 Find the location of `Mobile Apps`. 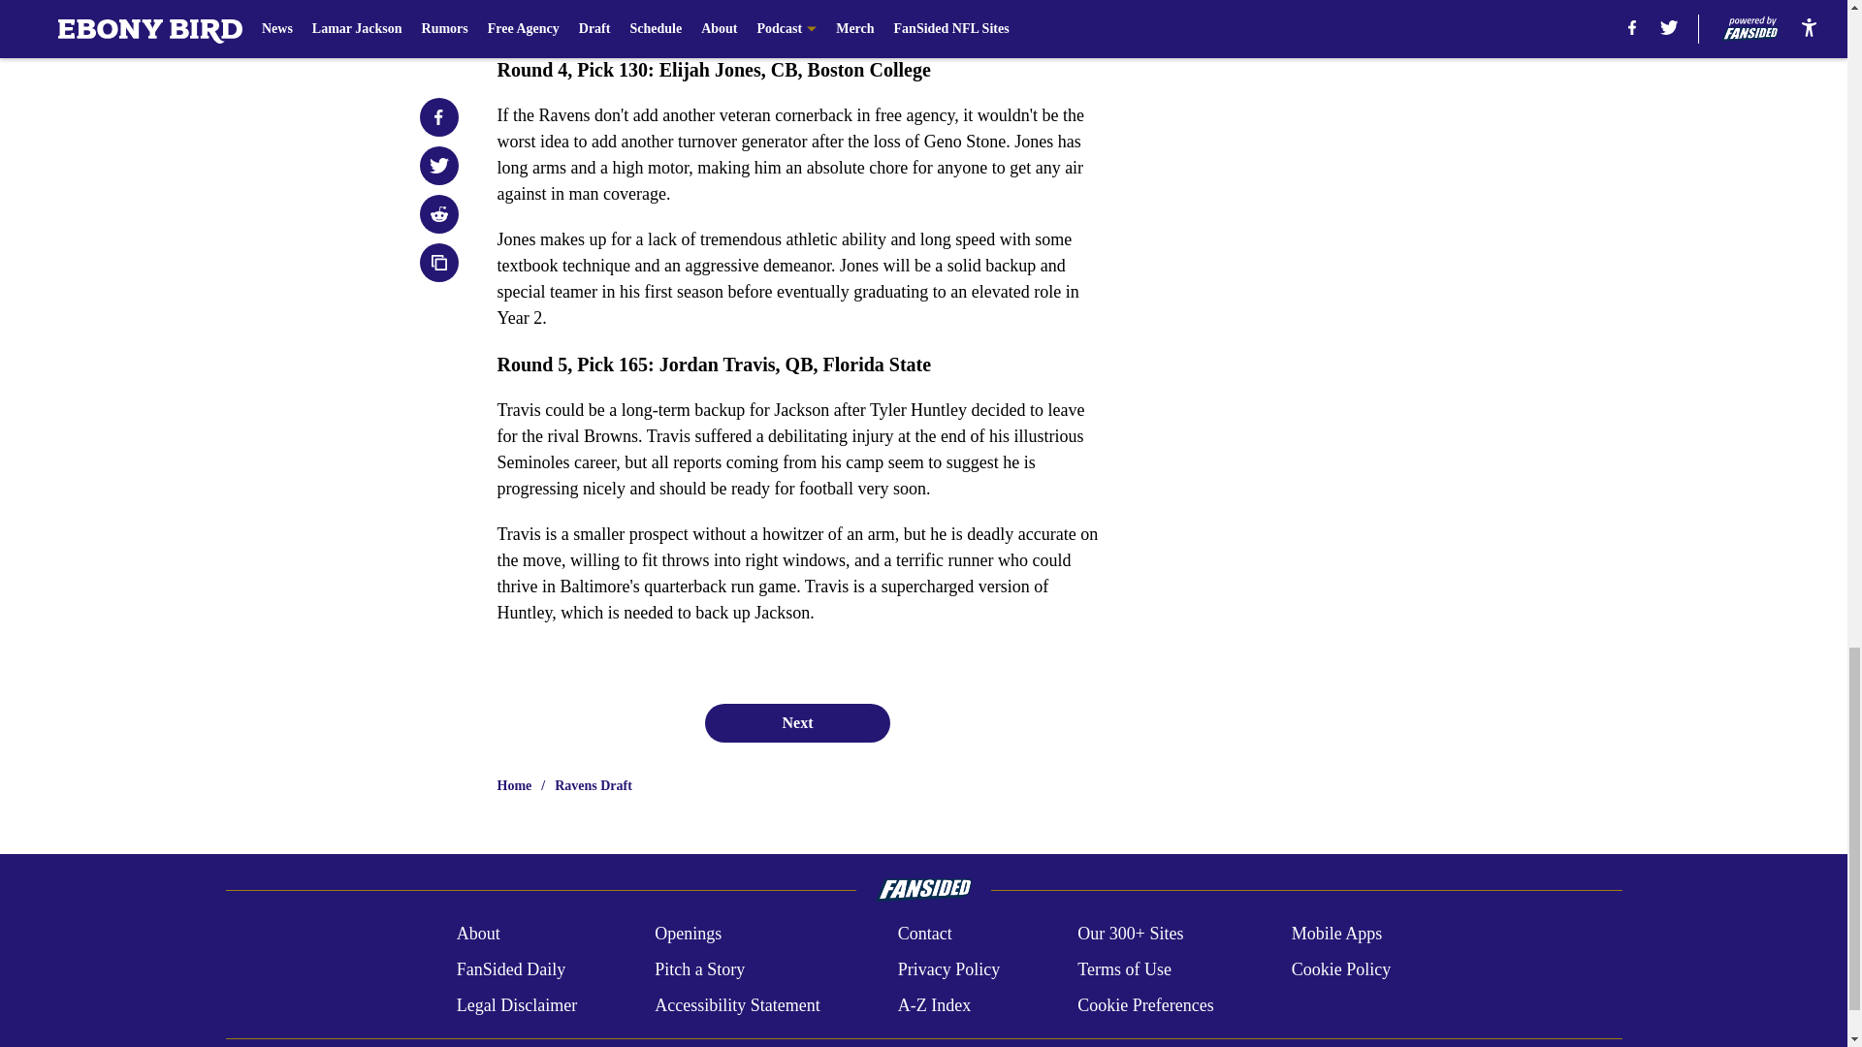

Mobile Apps is located at coordinates (1337, 935).